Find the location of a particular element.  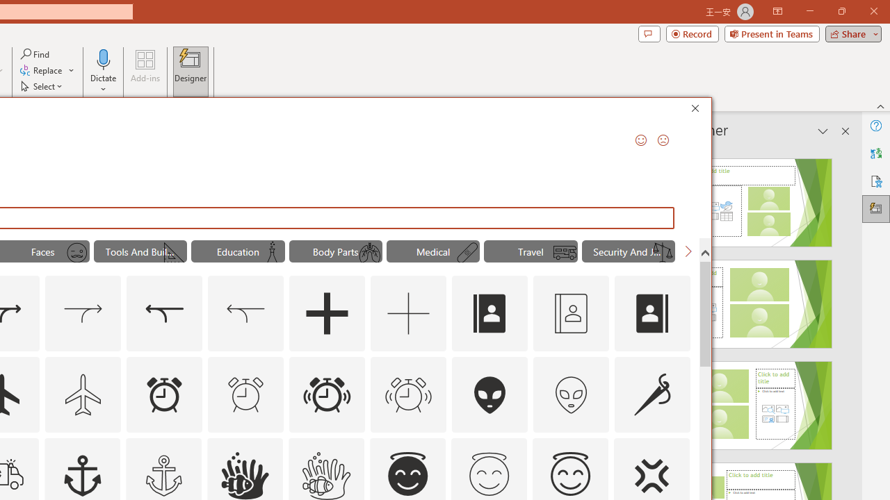

AutomationID: Icons_Airplane_M is located at coordinates (83, 394).